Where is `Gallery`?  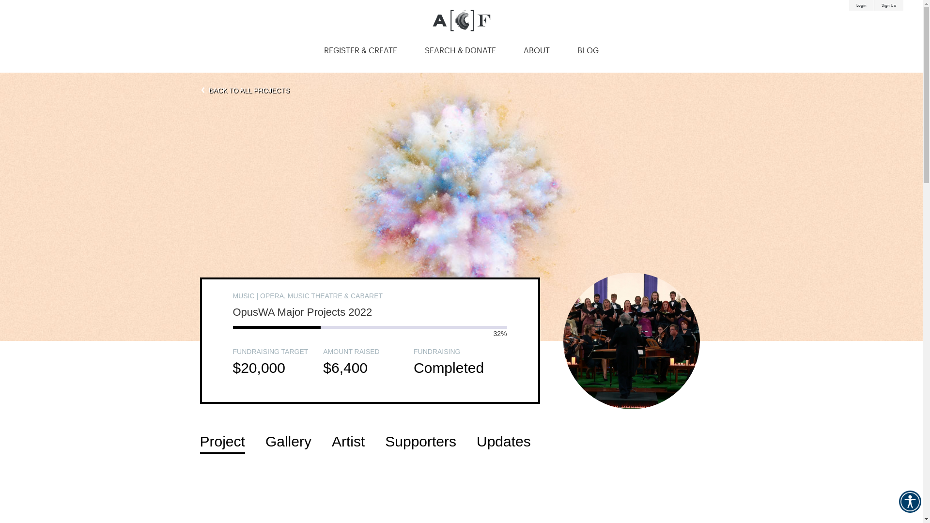
Gallery is located at coordinates (289, 442).